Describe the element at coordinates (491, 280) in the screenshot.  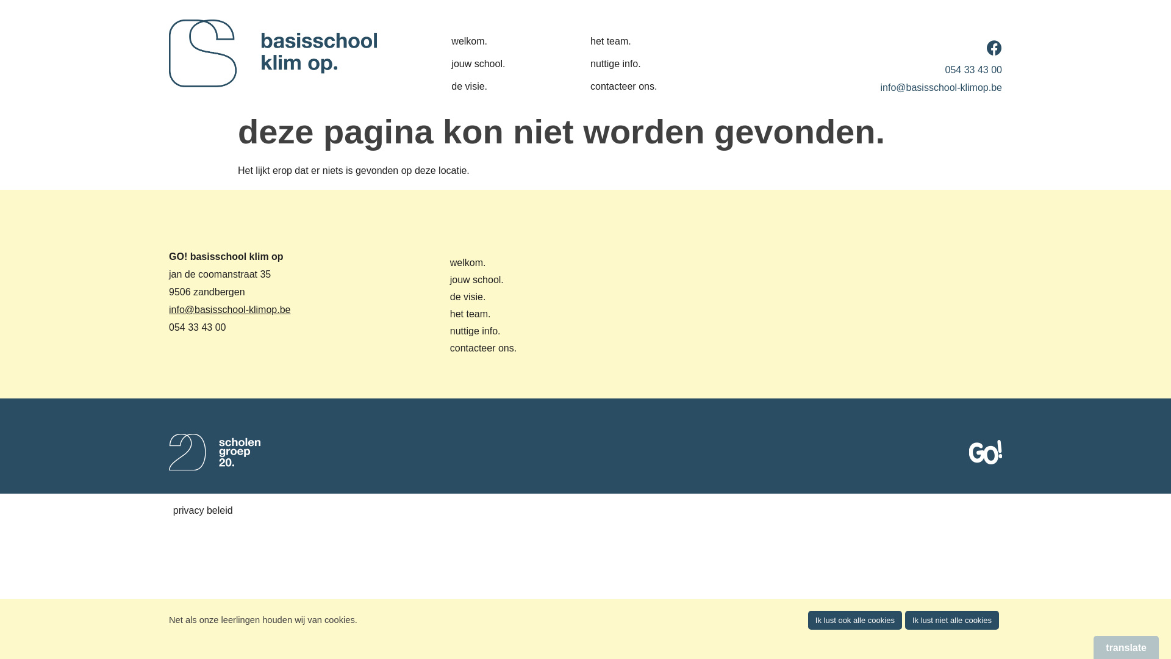
I see `jouw school.` at that location.